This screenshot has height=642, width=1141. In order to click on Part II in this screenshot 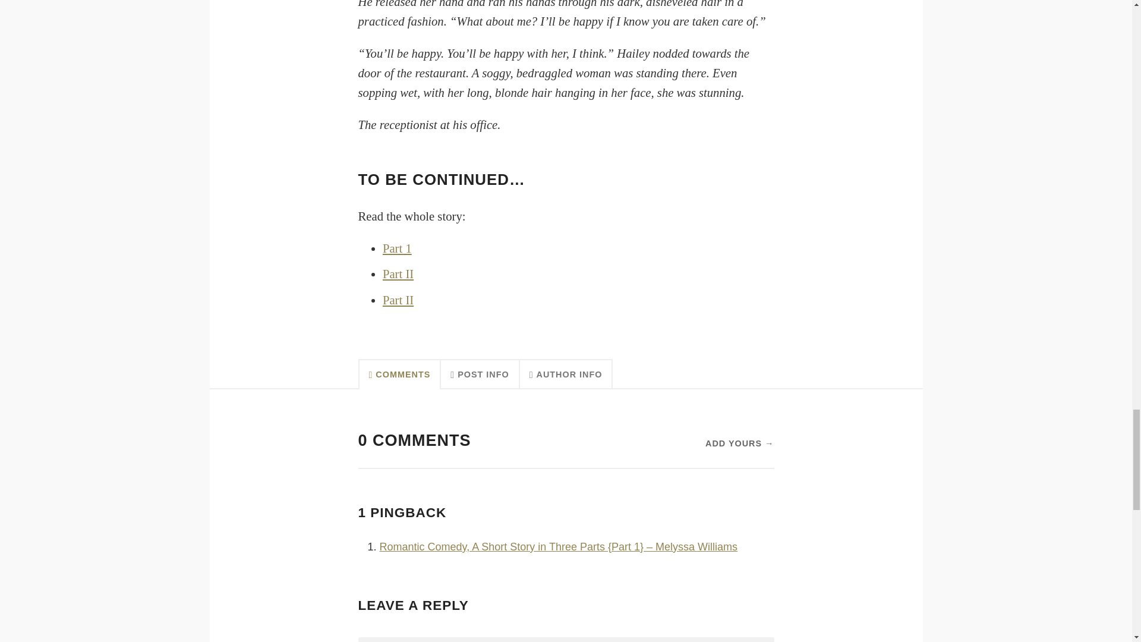, I will do `click(398, 273)`.